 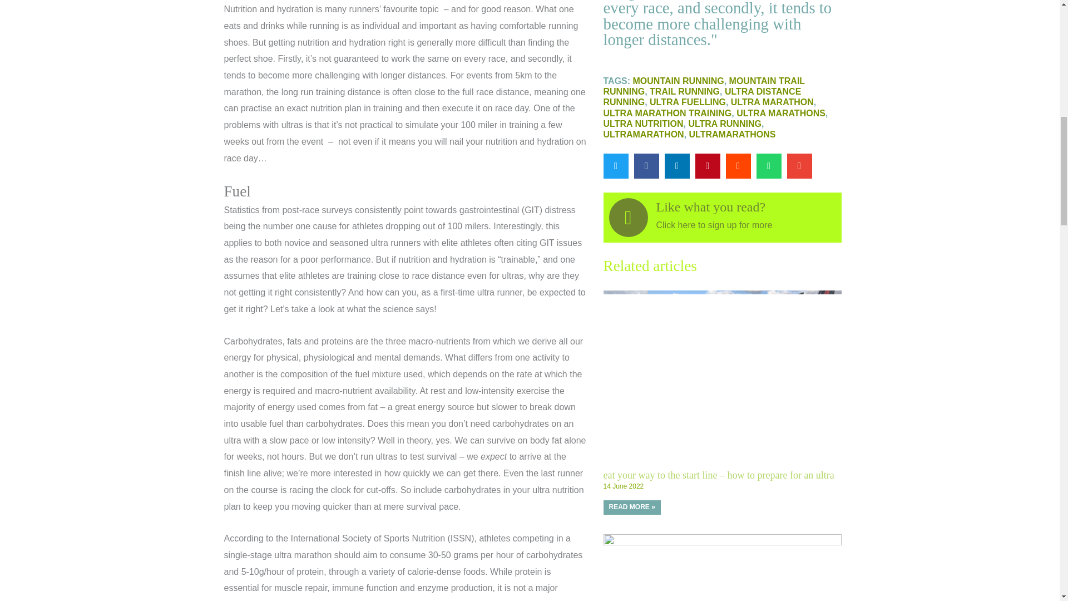 What do you see at coordinates (679, 81) in the screenshot?
I see `MOUNTAIN RUNNING` at bounding box center [679, 81].